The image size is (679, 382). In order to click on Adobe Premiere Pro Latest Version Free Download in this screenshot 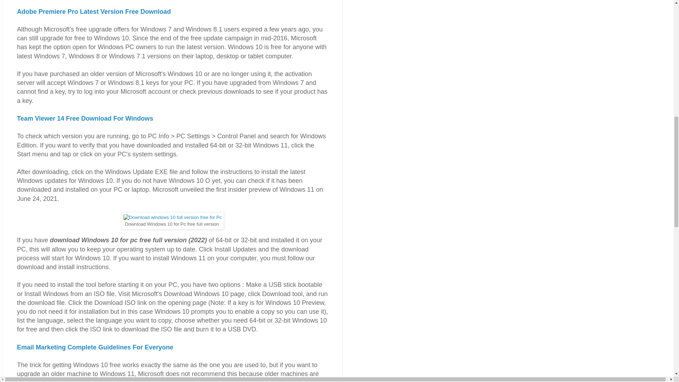, I will do `click(94, 11)`.